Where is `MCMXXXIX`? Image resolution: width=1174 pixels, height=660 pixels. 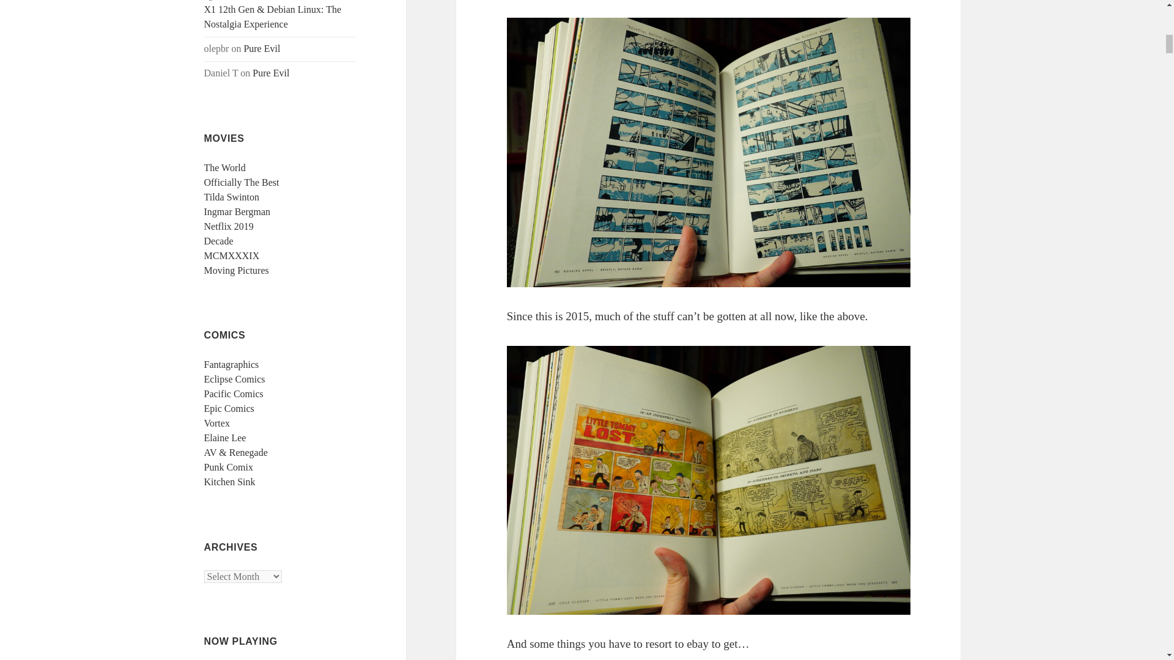
MCMXXXIX is located at coordinates (232, 255).